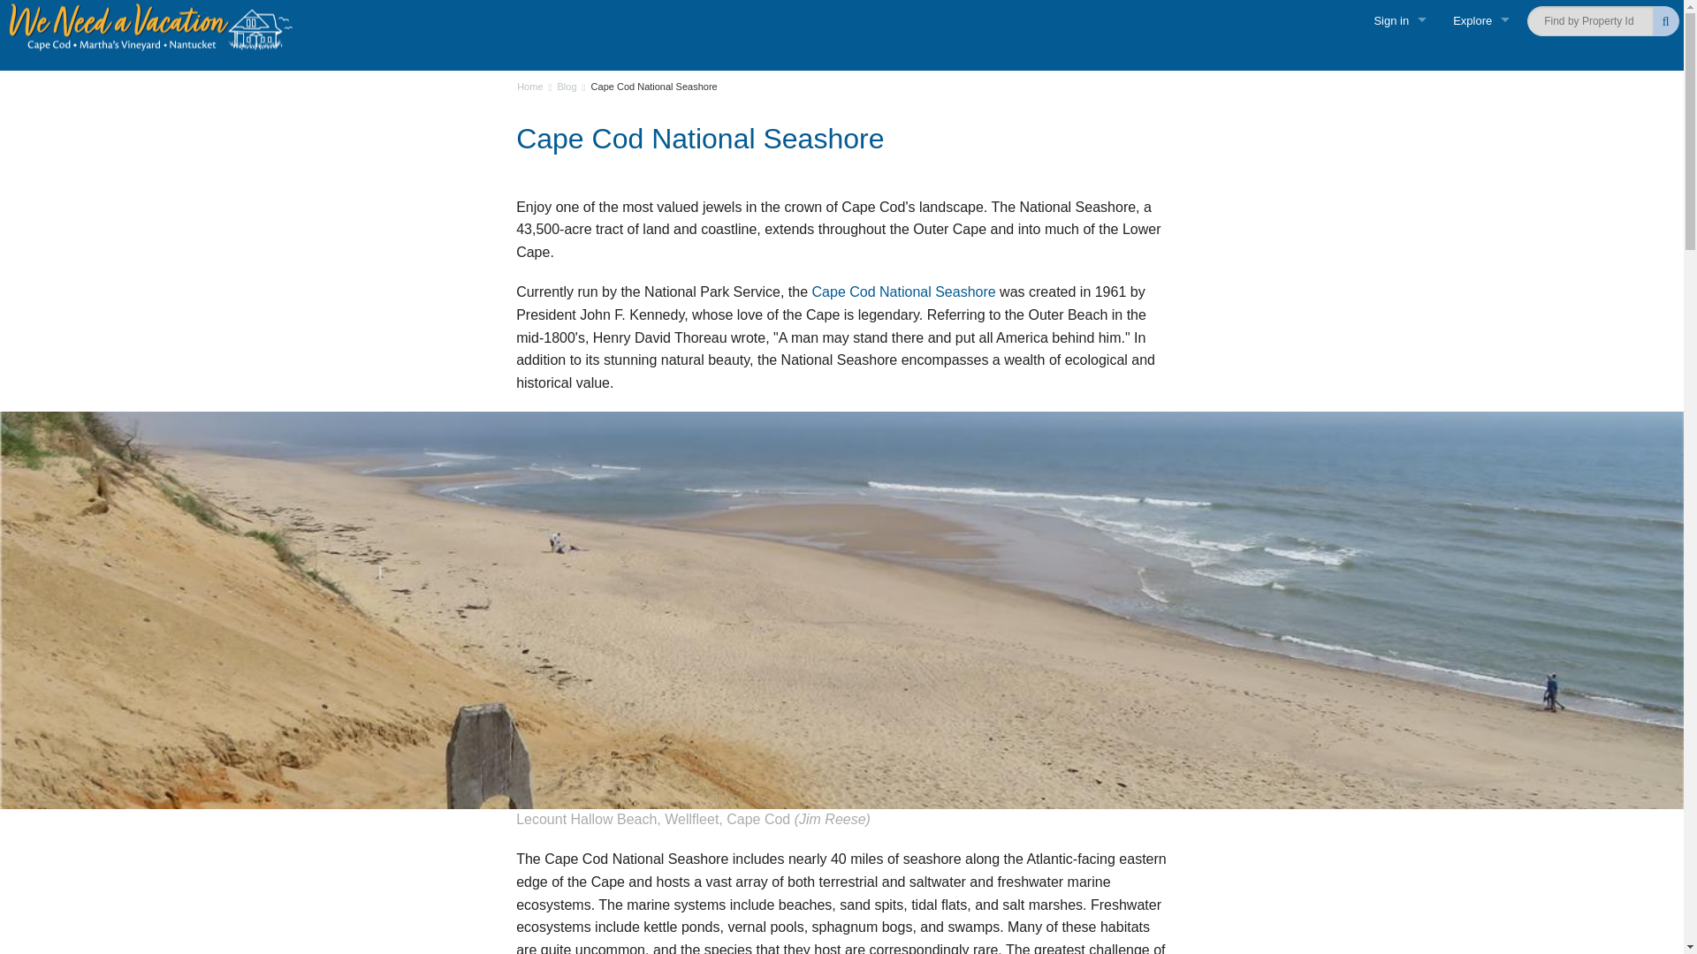  I want to click on Vacation Planner, so click(1480, 320).